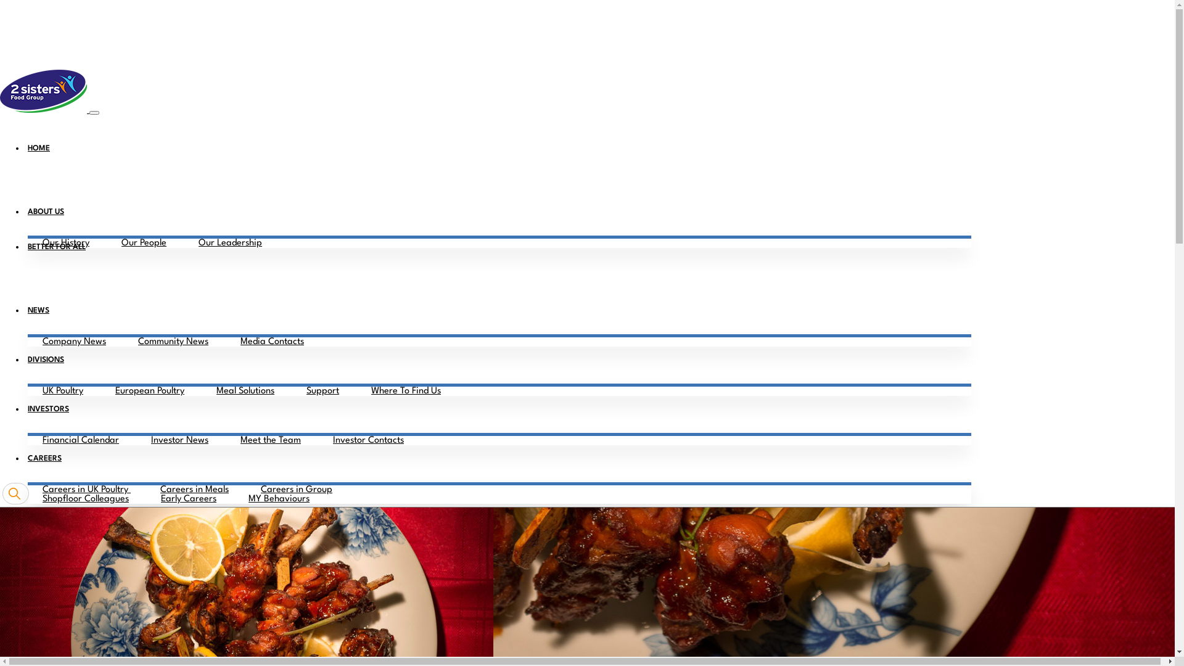  What do you see at coordinates (271, 440) in the screenshot?
I see `Meet the Team` at bounding box center [271, 440].